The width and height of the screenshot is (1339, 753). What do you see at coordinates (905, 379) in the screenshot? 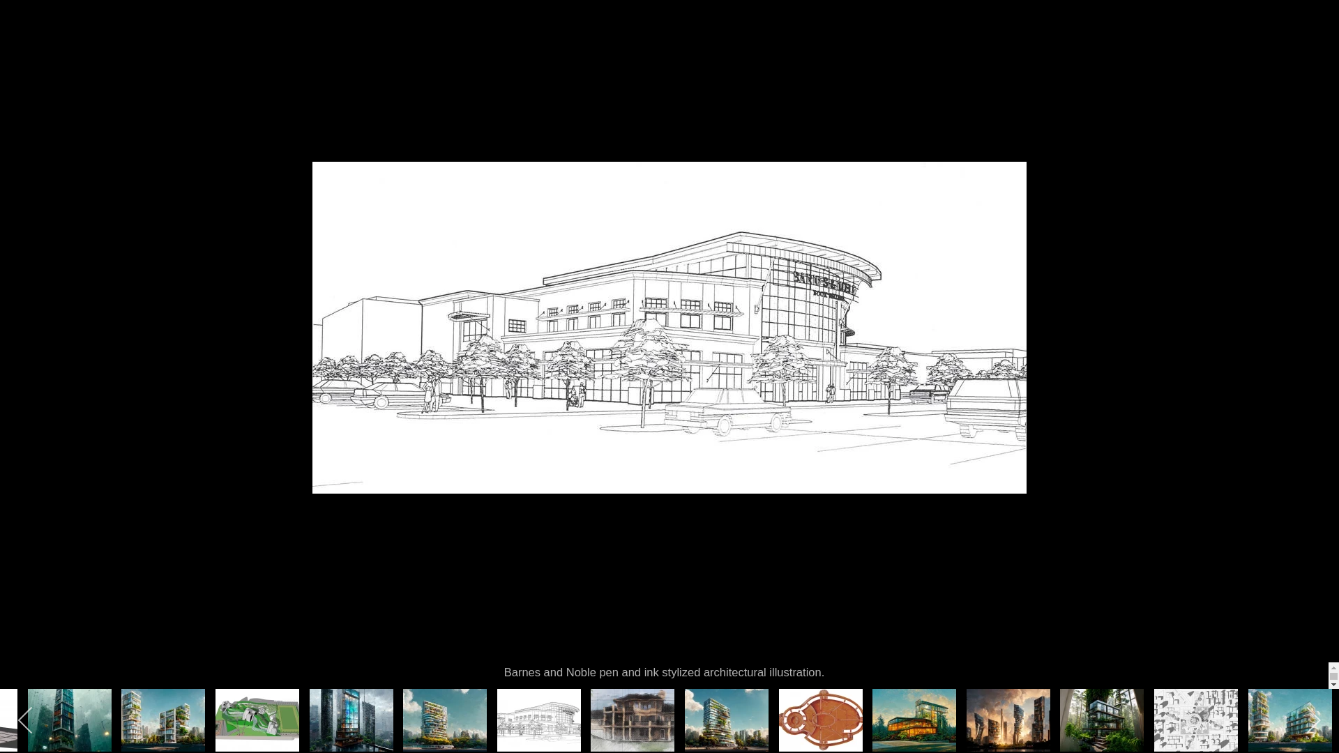
I see `Architectural Illustration` at bounding box center [905, 379].